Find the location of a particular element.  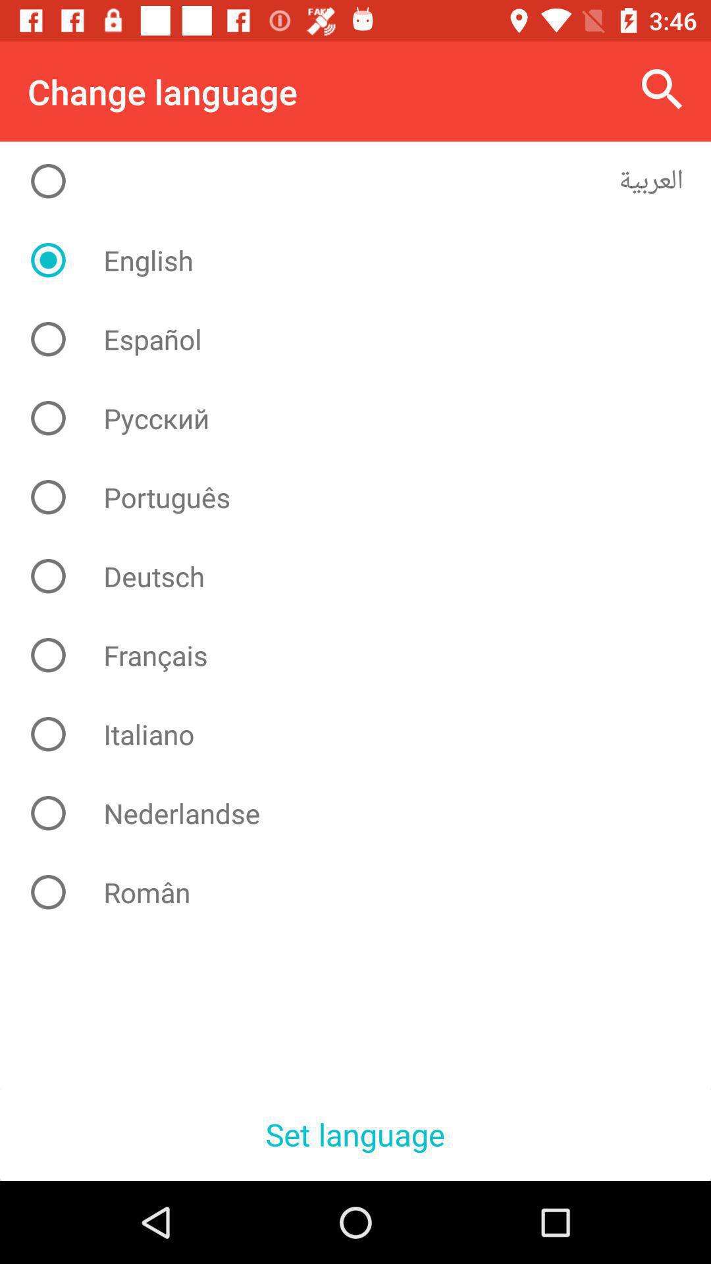

tap the icon above english is located at coordinates (366, 181).